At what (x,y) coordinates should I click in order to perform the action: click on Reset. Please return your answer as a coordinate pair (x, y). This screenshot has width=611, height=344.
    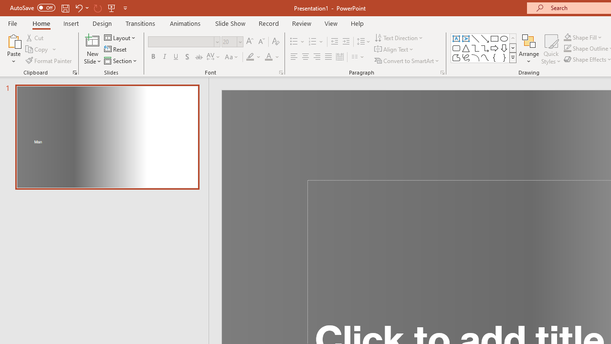
    Looking at the image, I should click on (116, 50).